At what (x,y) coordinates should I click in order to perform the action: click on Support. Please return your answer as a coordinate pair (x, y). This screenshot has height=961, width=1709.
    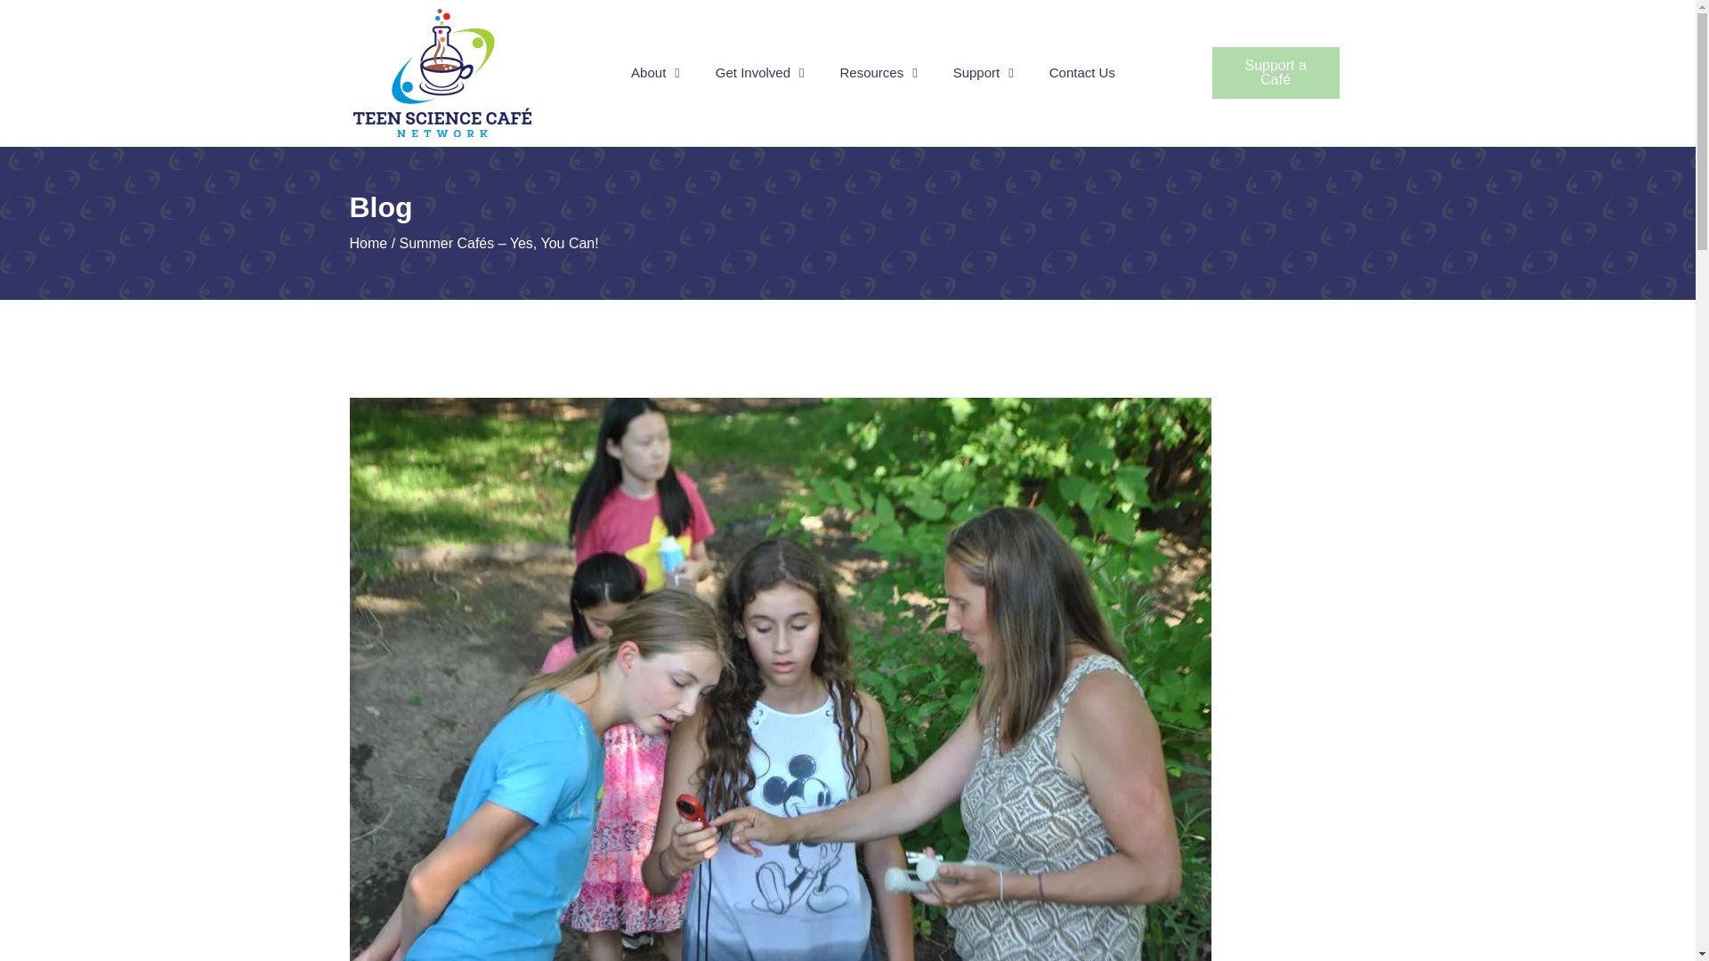
    Looking at the image, I should click on (983, 73).